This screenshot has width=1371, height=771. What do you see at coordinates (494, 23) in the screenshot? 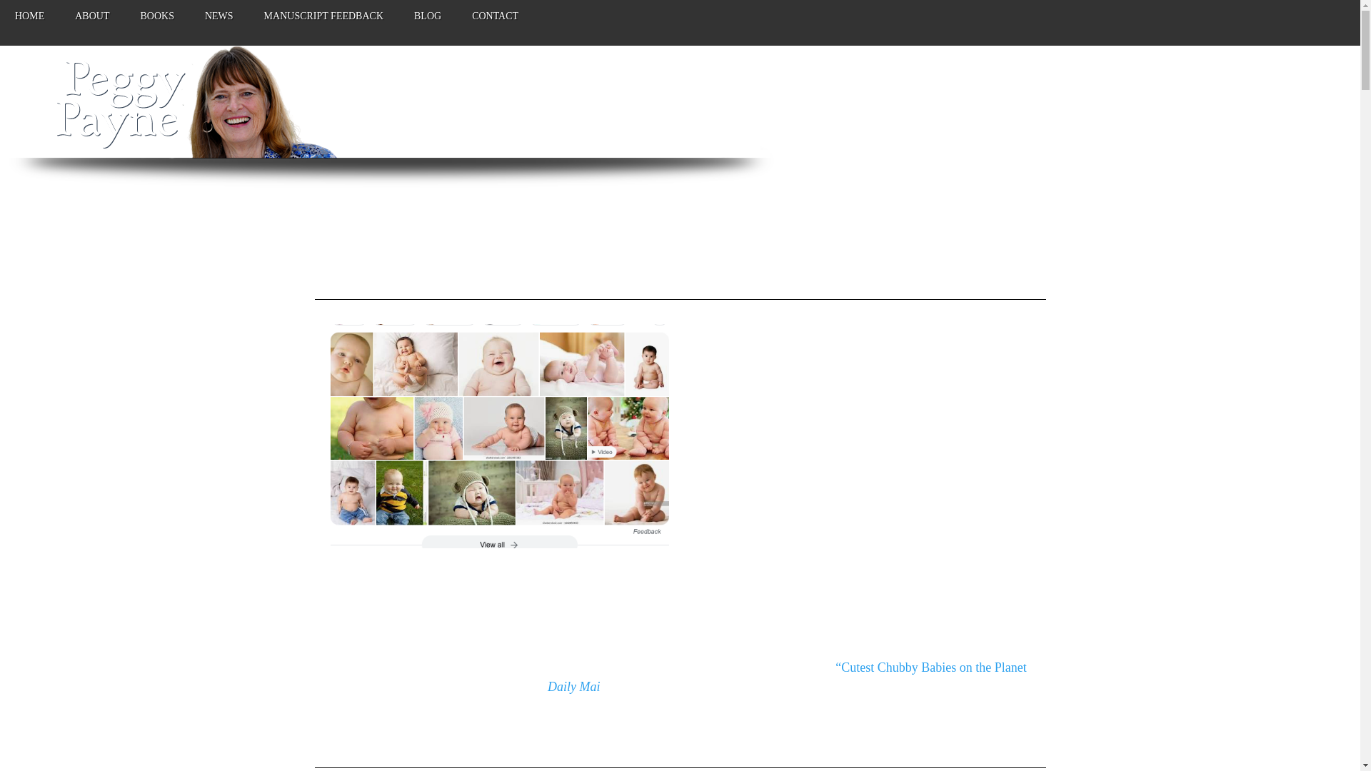
I see `CONTACT` at bounding box center [494, 23].